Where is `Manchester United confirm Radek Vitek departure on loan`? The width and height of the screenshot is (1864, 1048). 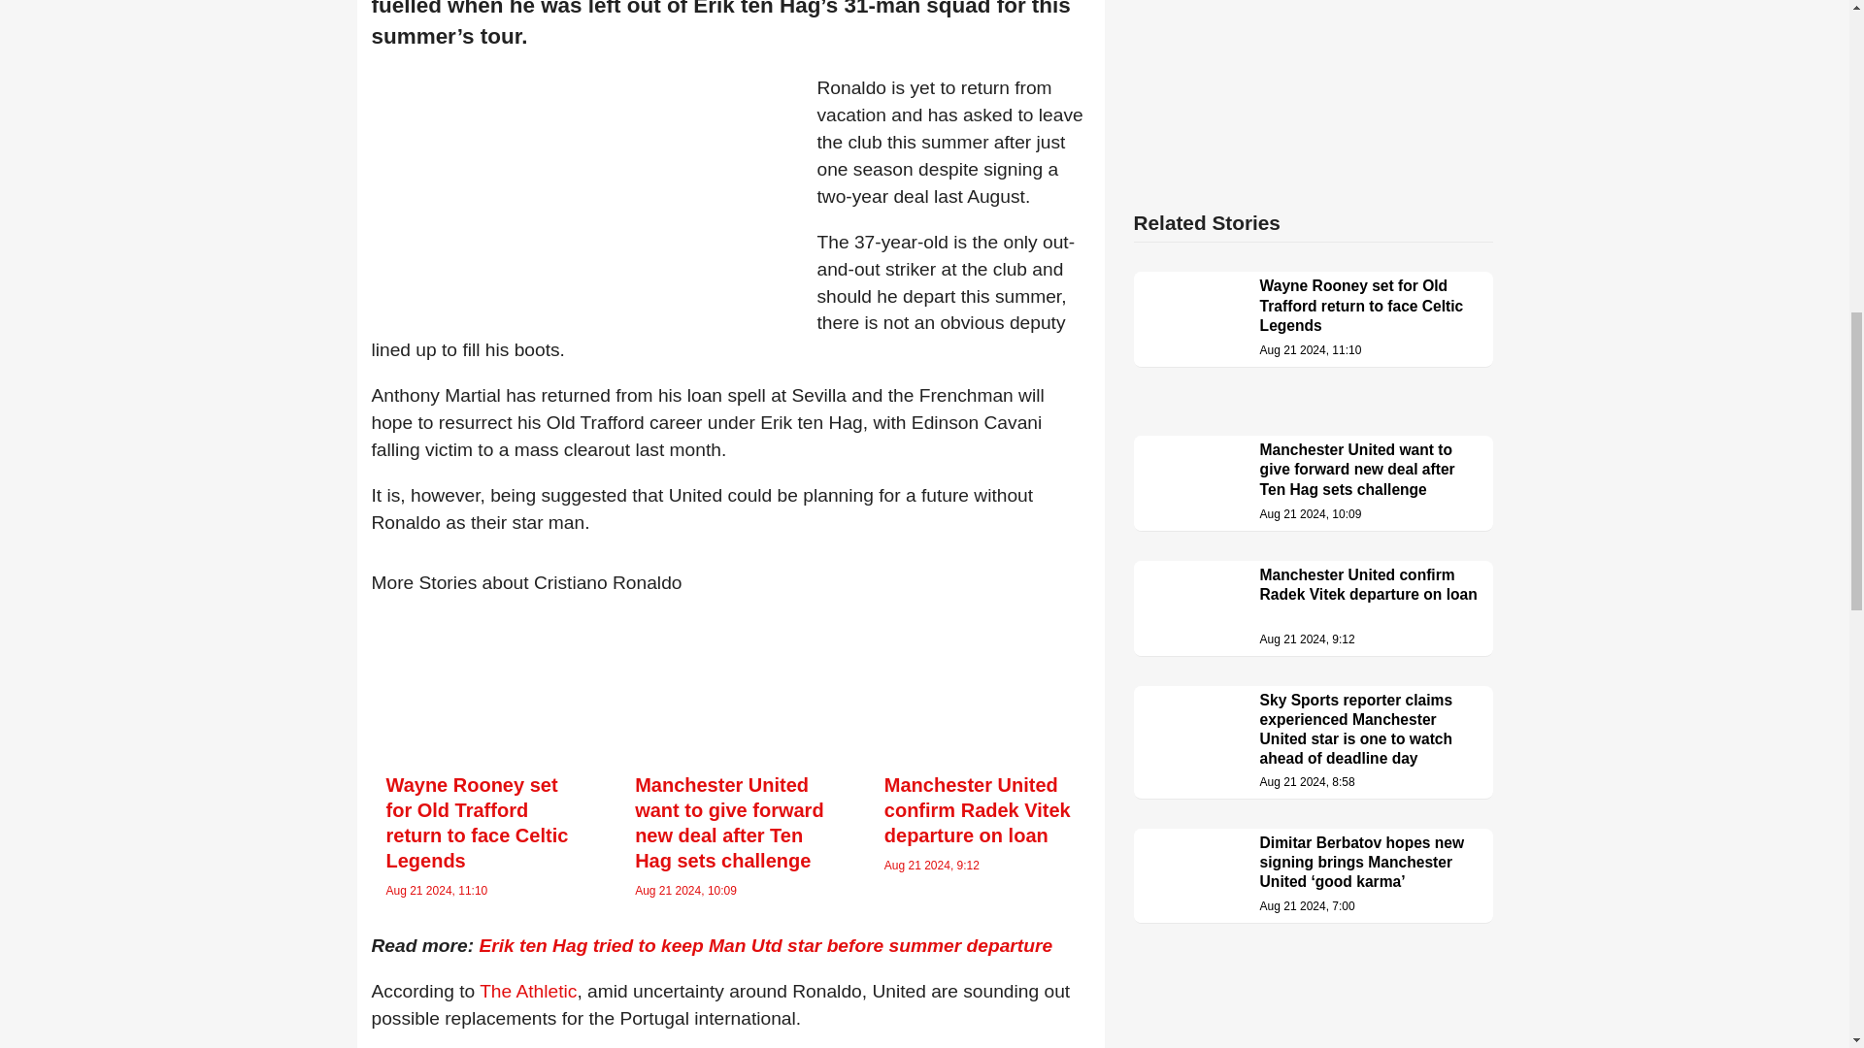
Manchester United confirm Radek Vitek departure on loan is located at coordinates (977, 809).